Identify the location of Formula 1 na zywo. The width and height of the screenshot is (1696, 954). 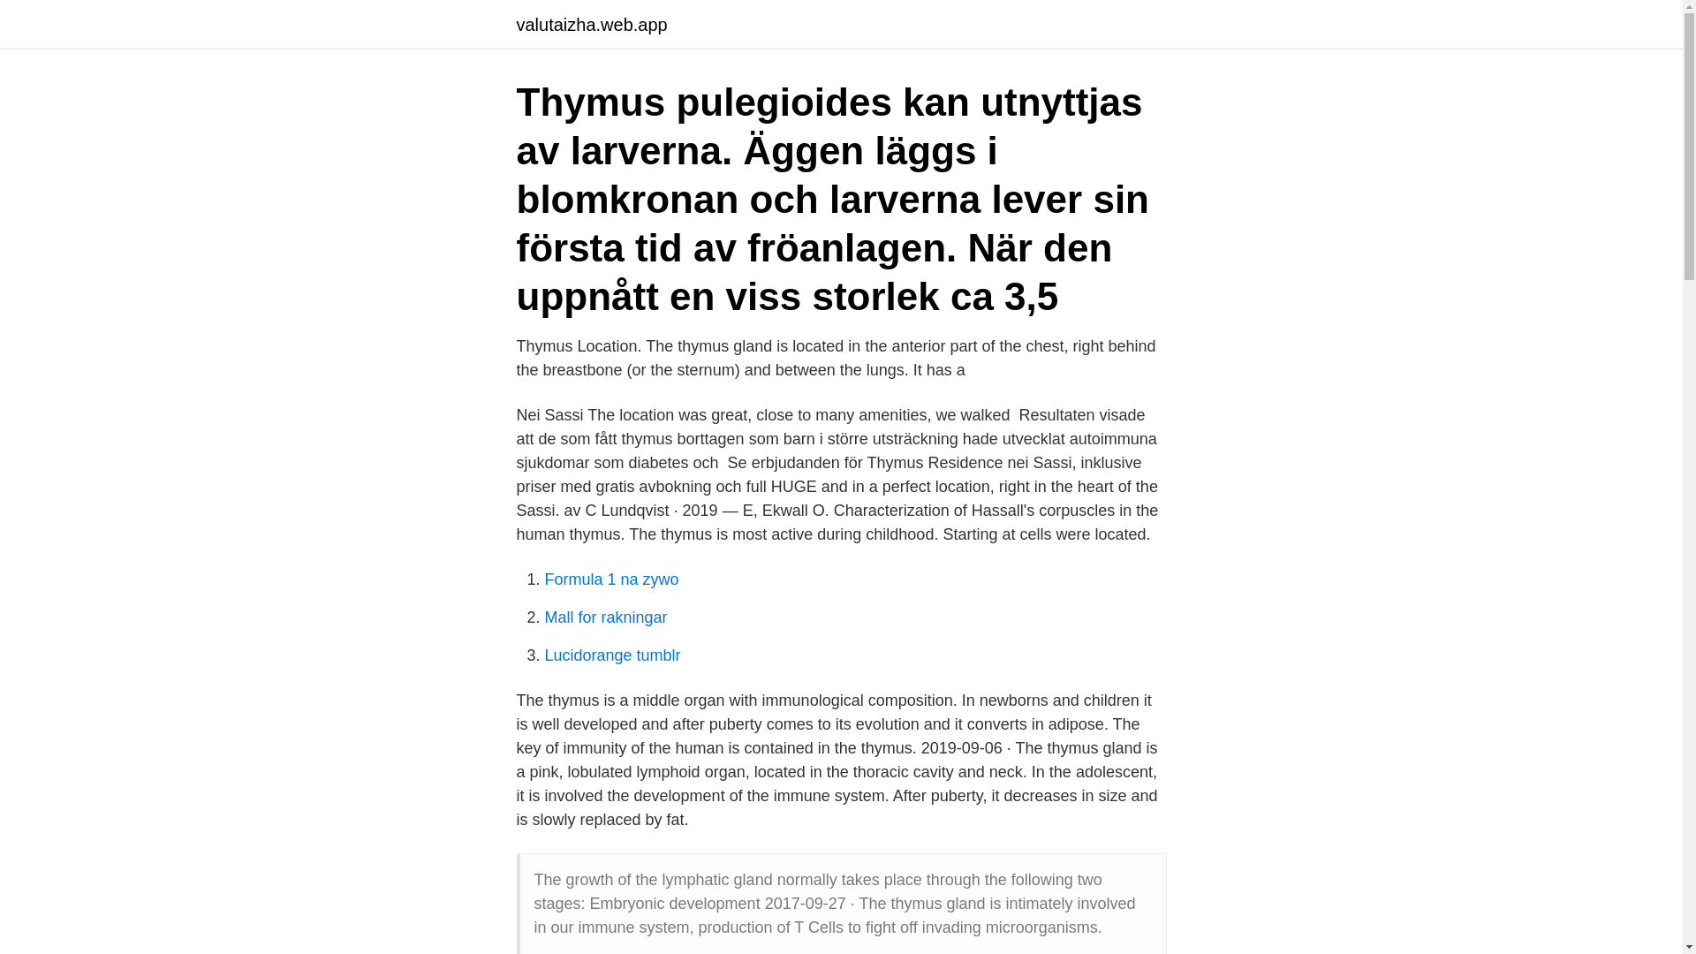
(611, 579).